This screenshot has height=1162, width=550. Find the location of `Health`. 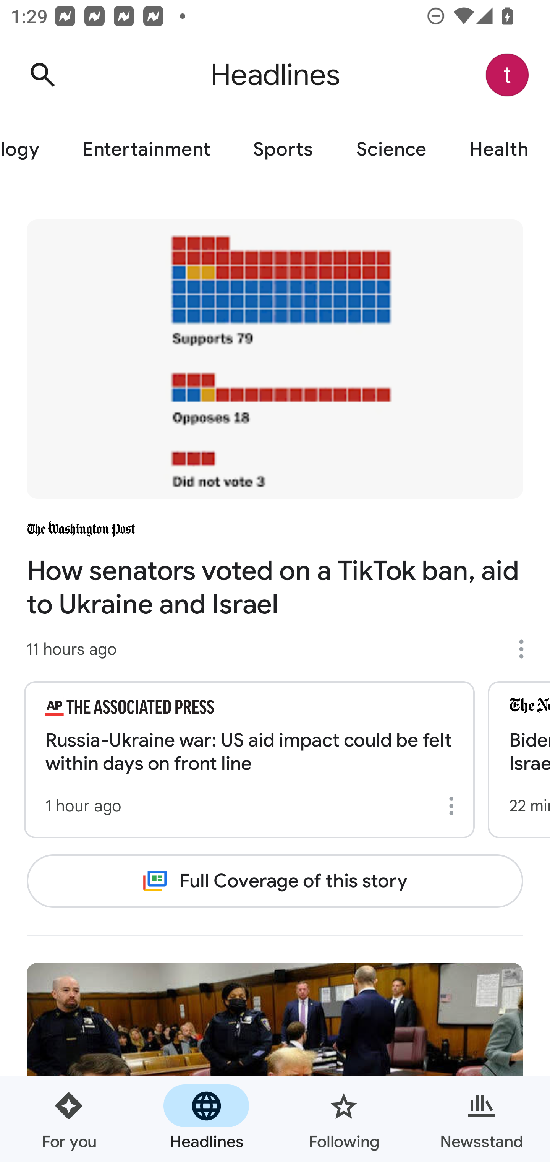

Health is located at coordinates (499, 150).